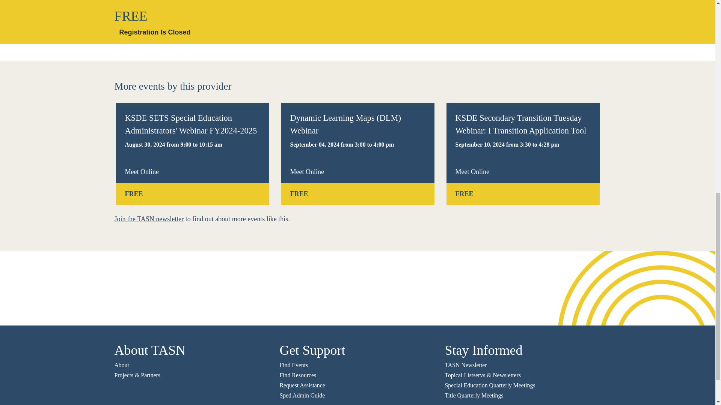  Describe the element at coordinates (294, 365) in the screenshot. I see `Find Events` at that location.